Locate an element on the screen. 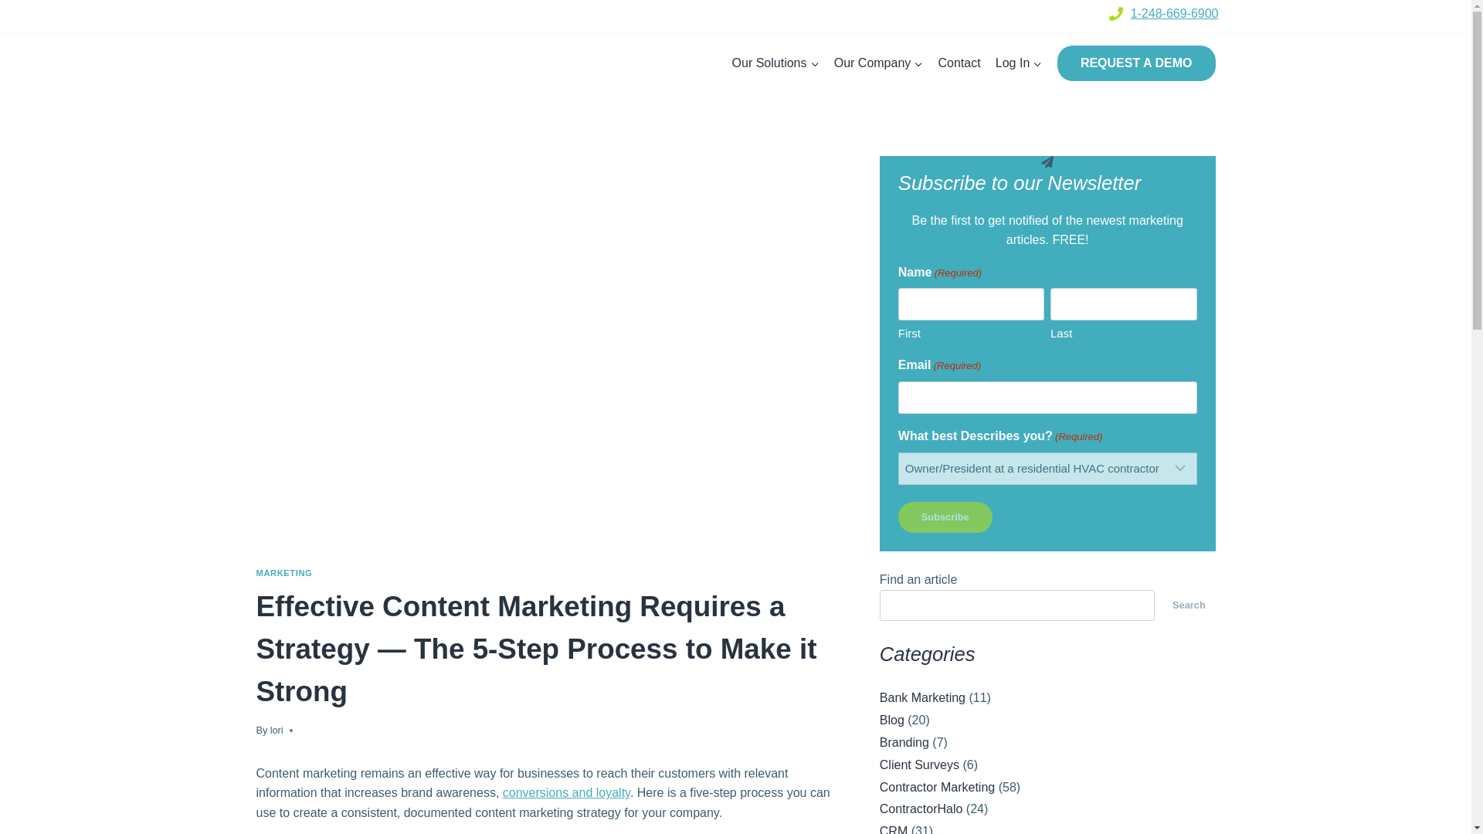  Contact is located at coordinates (959, 63).